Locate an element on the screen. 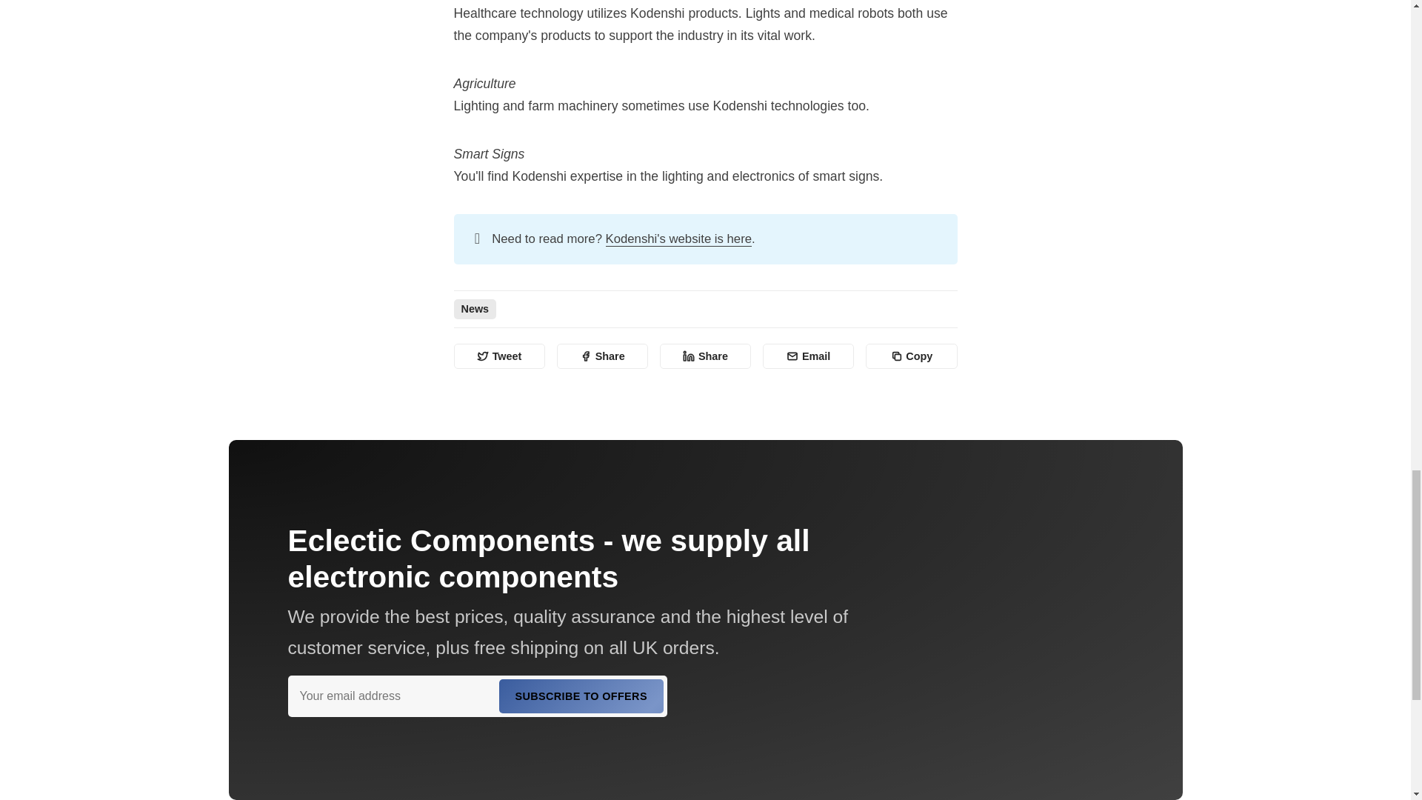 This screenshot has width=1422, height=800. Tweet is located at coordinates (499, 356).